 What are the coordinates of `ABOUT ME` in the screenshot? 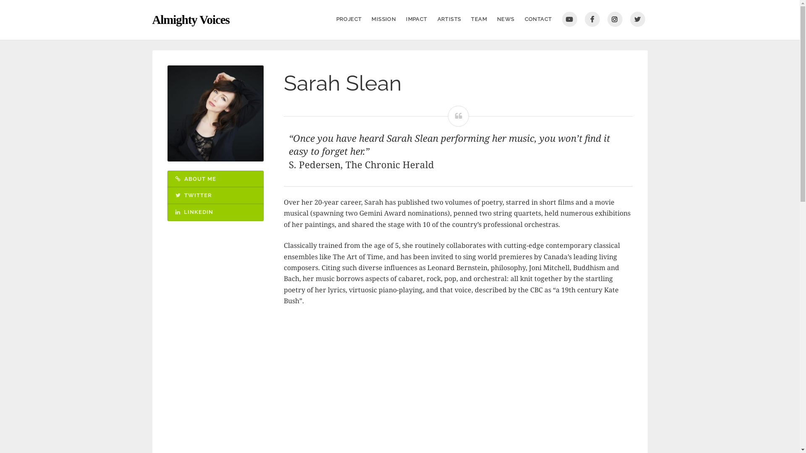 It's located at (215, 180).